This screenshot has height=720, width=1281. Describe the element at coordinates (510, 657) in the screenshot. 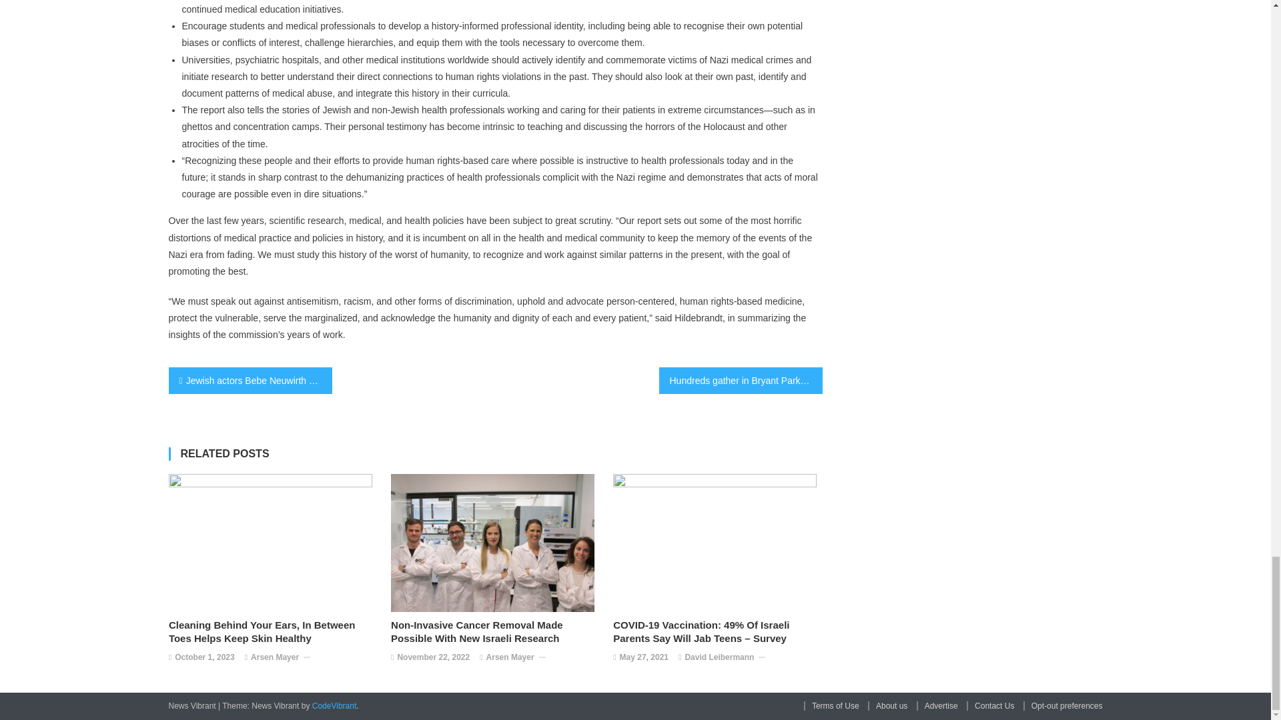

I see `Arsen Mayer` at that location.